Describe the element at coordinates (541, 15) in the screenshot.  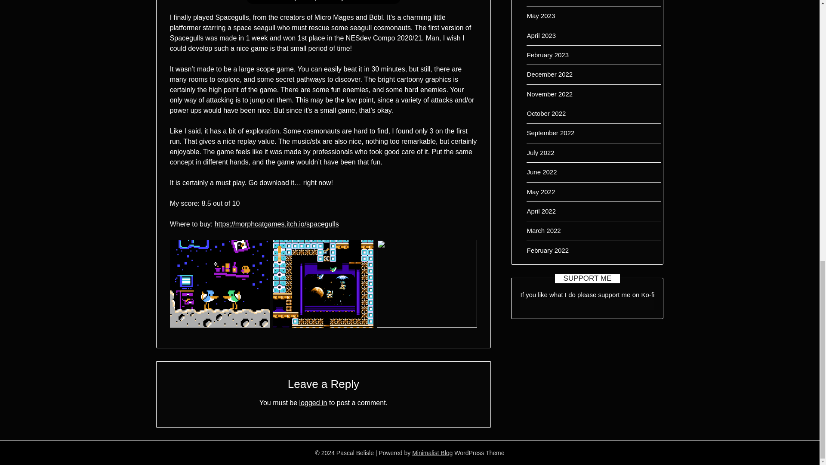
I see `May 2023` at that location.